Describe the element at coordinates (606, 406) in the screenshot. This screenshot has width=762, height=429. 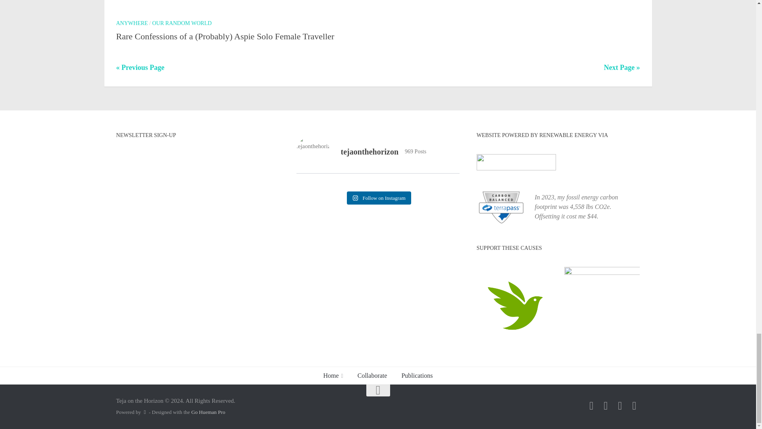
I see `Will You Look Twice?` at that location.